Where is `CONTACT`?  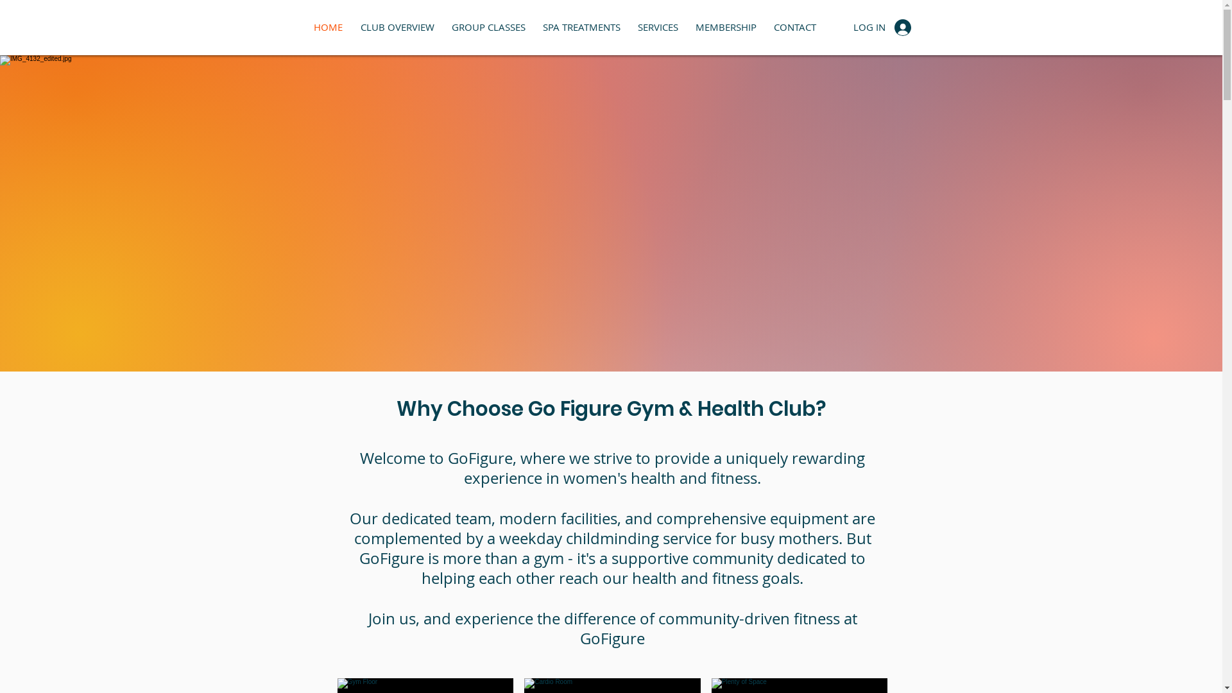 CONTACT is located at coordinates (794, 27).